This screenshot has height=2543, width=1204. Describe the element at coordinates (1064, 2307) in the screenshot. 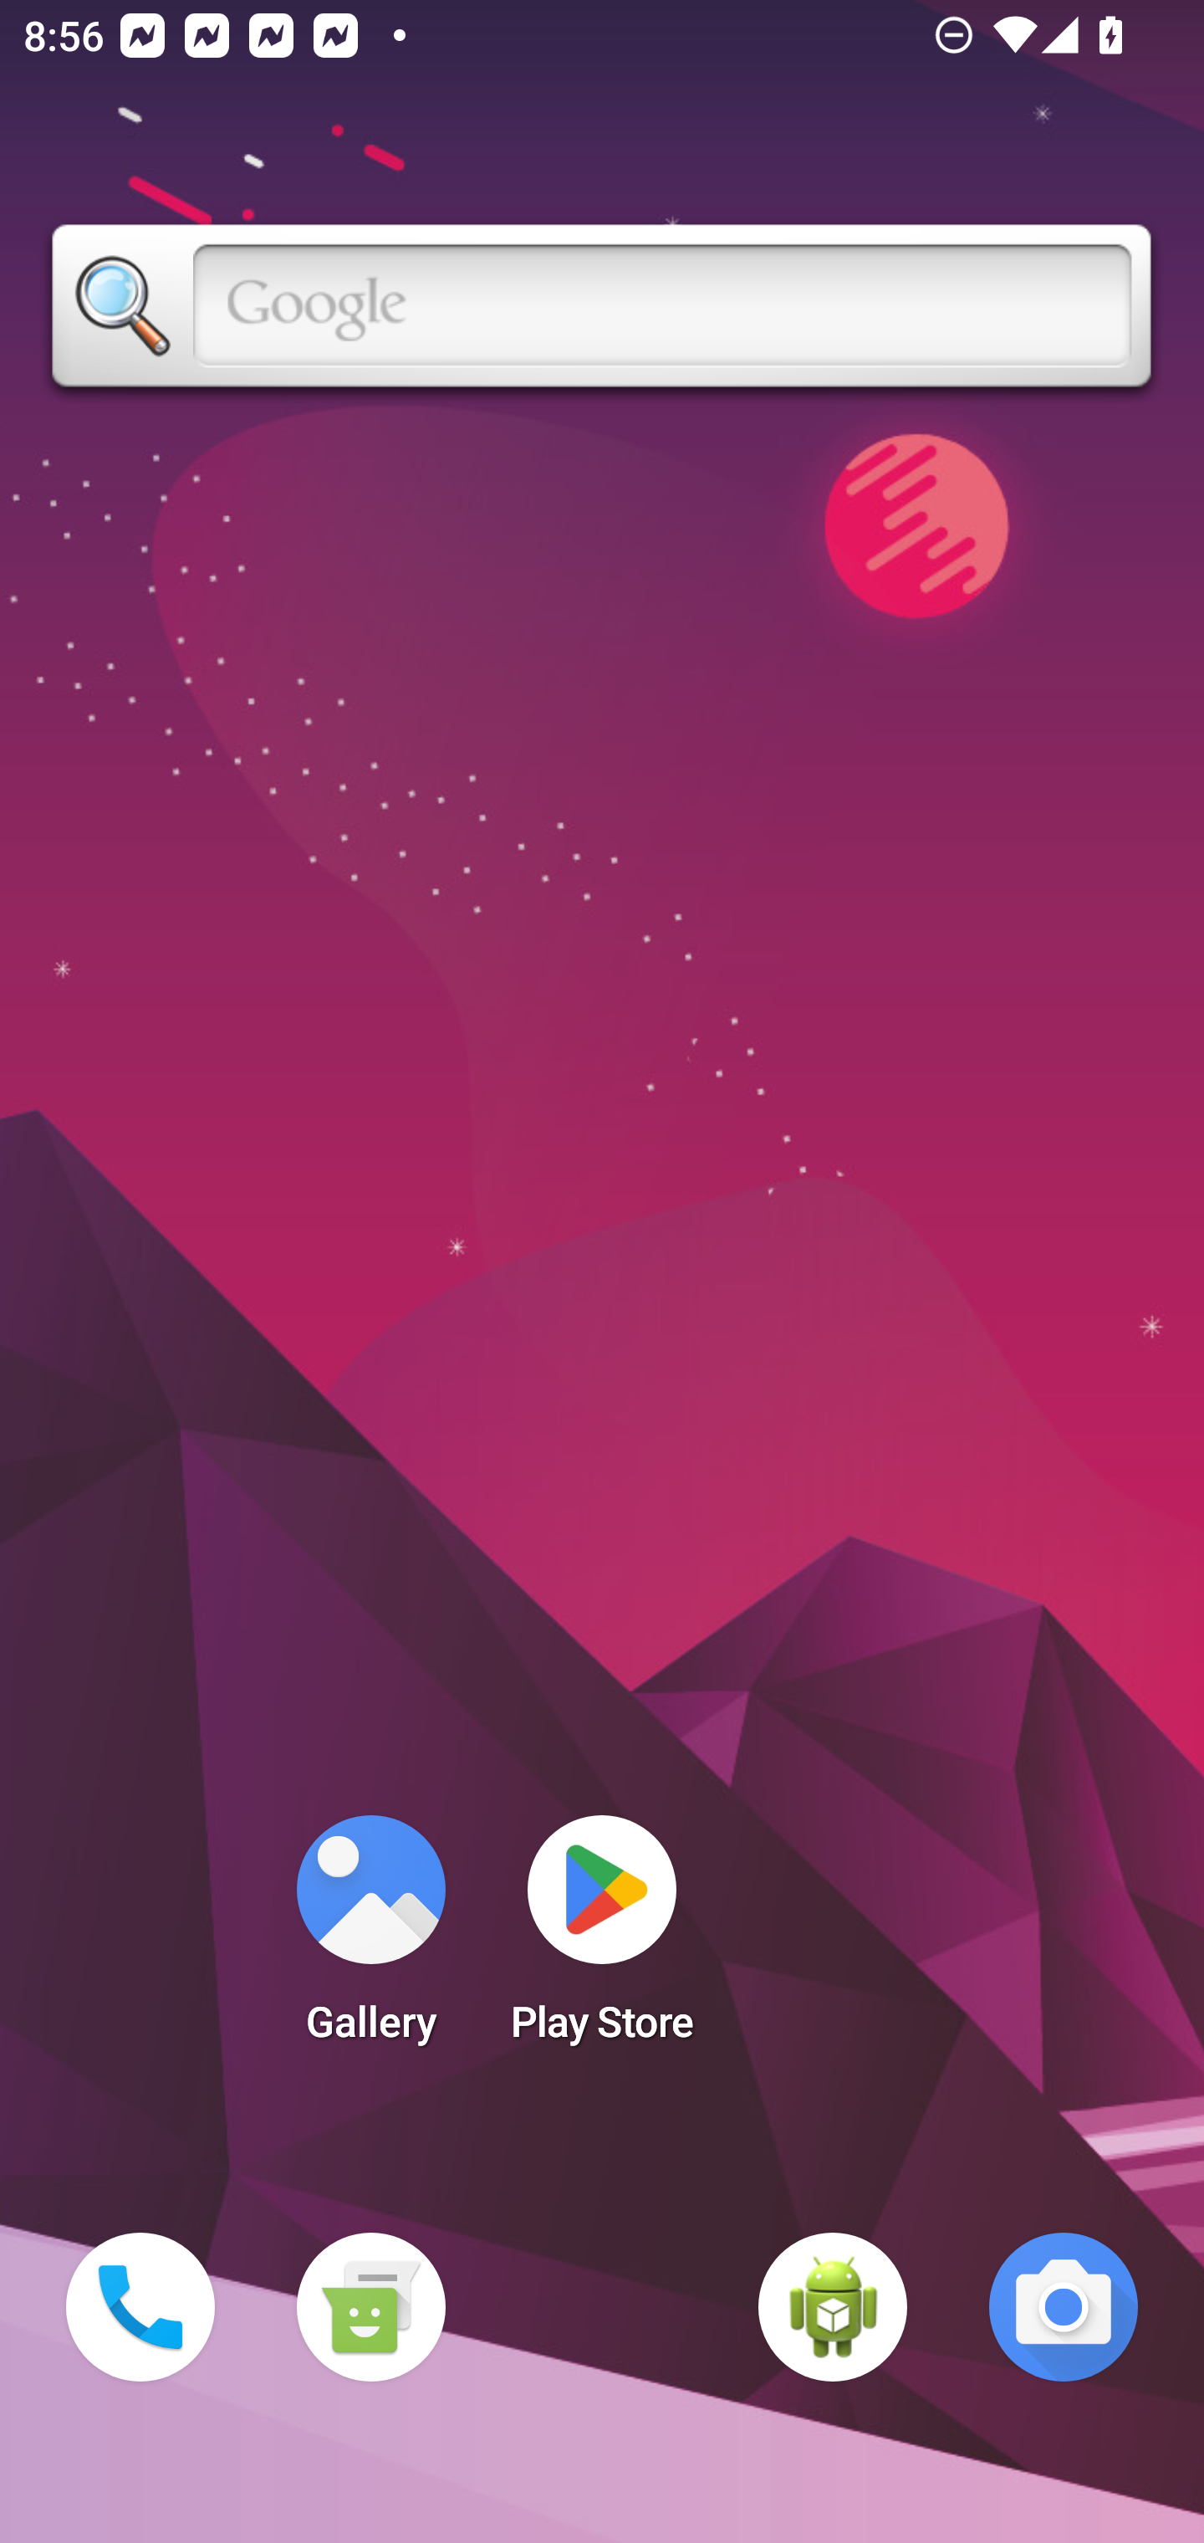

I see `Camera` at that location.